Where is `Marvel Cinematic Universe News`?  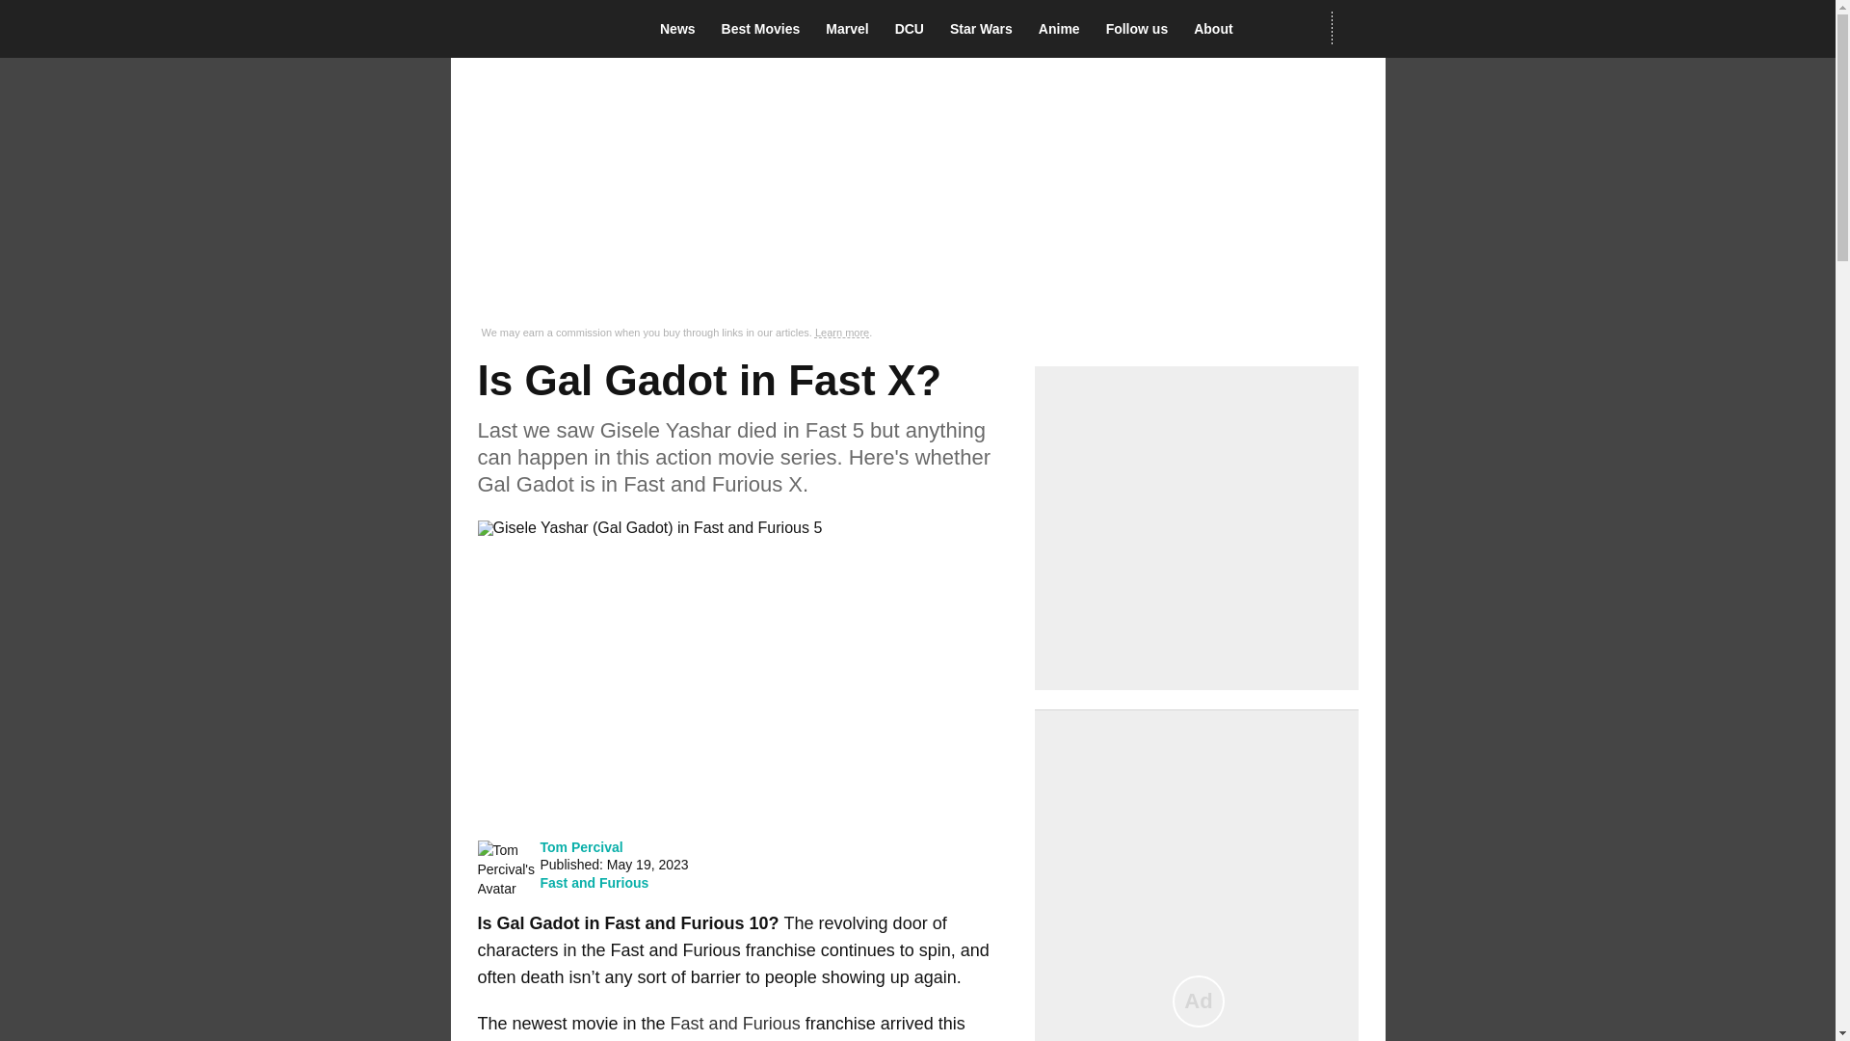
Marvel Cinematic Universe News is located at coordinates (852, 29).